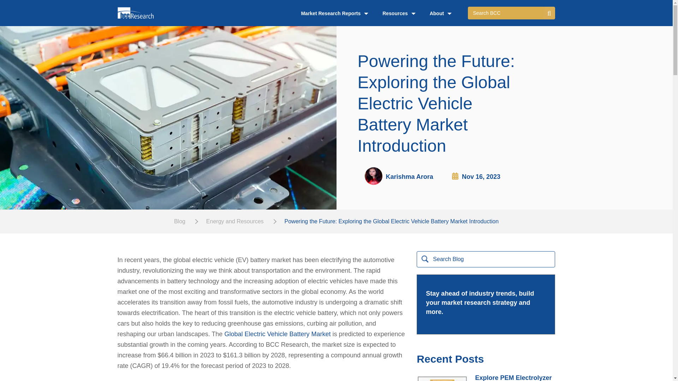  What do you see at coordinates (141, 13) in the screenshot?
I see `BCC Research Blog` at bounding box center [141, 13].